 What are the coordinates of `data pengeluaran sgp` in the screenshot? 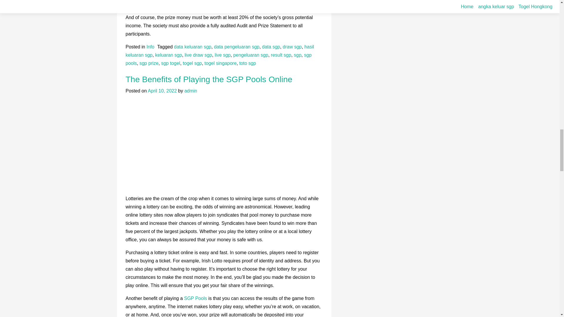 It's located at (236, 47).